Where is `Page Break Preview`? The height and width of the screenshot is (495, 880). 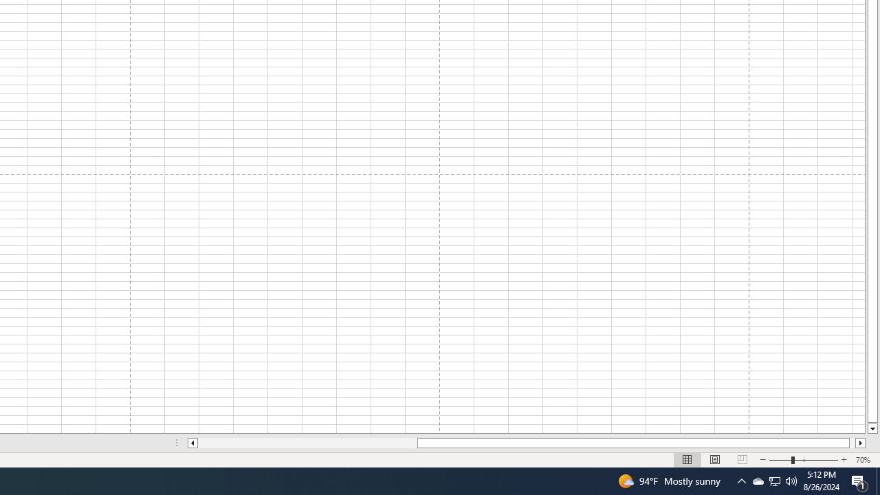
Page Break Preview is located at coordinates (742, 459).